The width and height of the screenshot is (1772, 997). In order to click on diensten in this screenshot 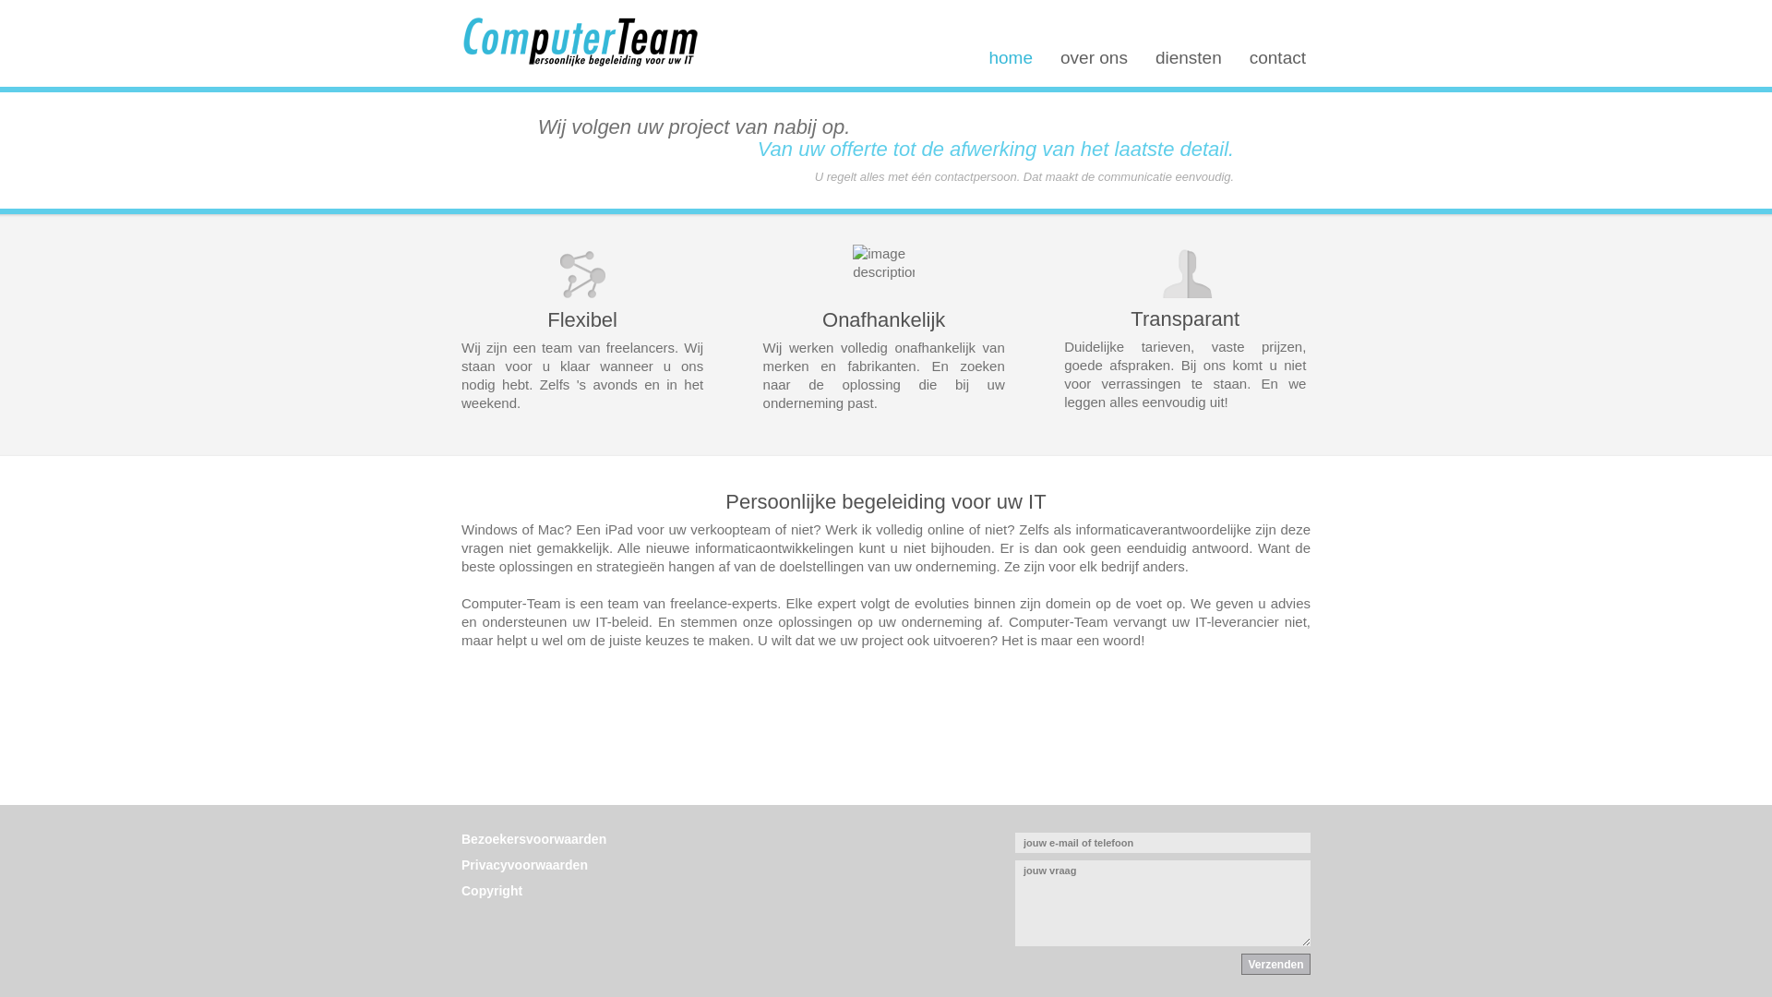, I will do `click(1189, 57)`.